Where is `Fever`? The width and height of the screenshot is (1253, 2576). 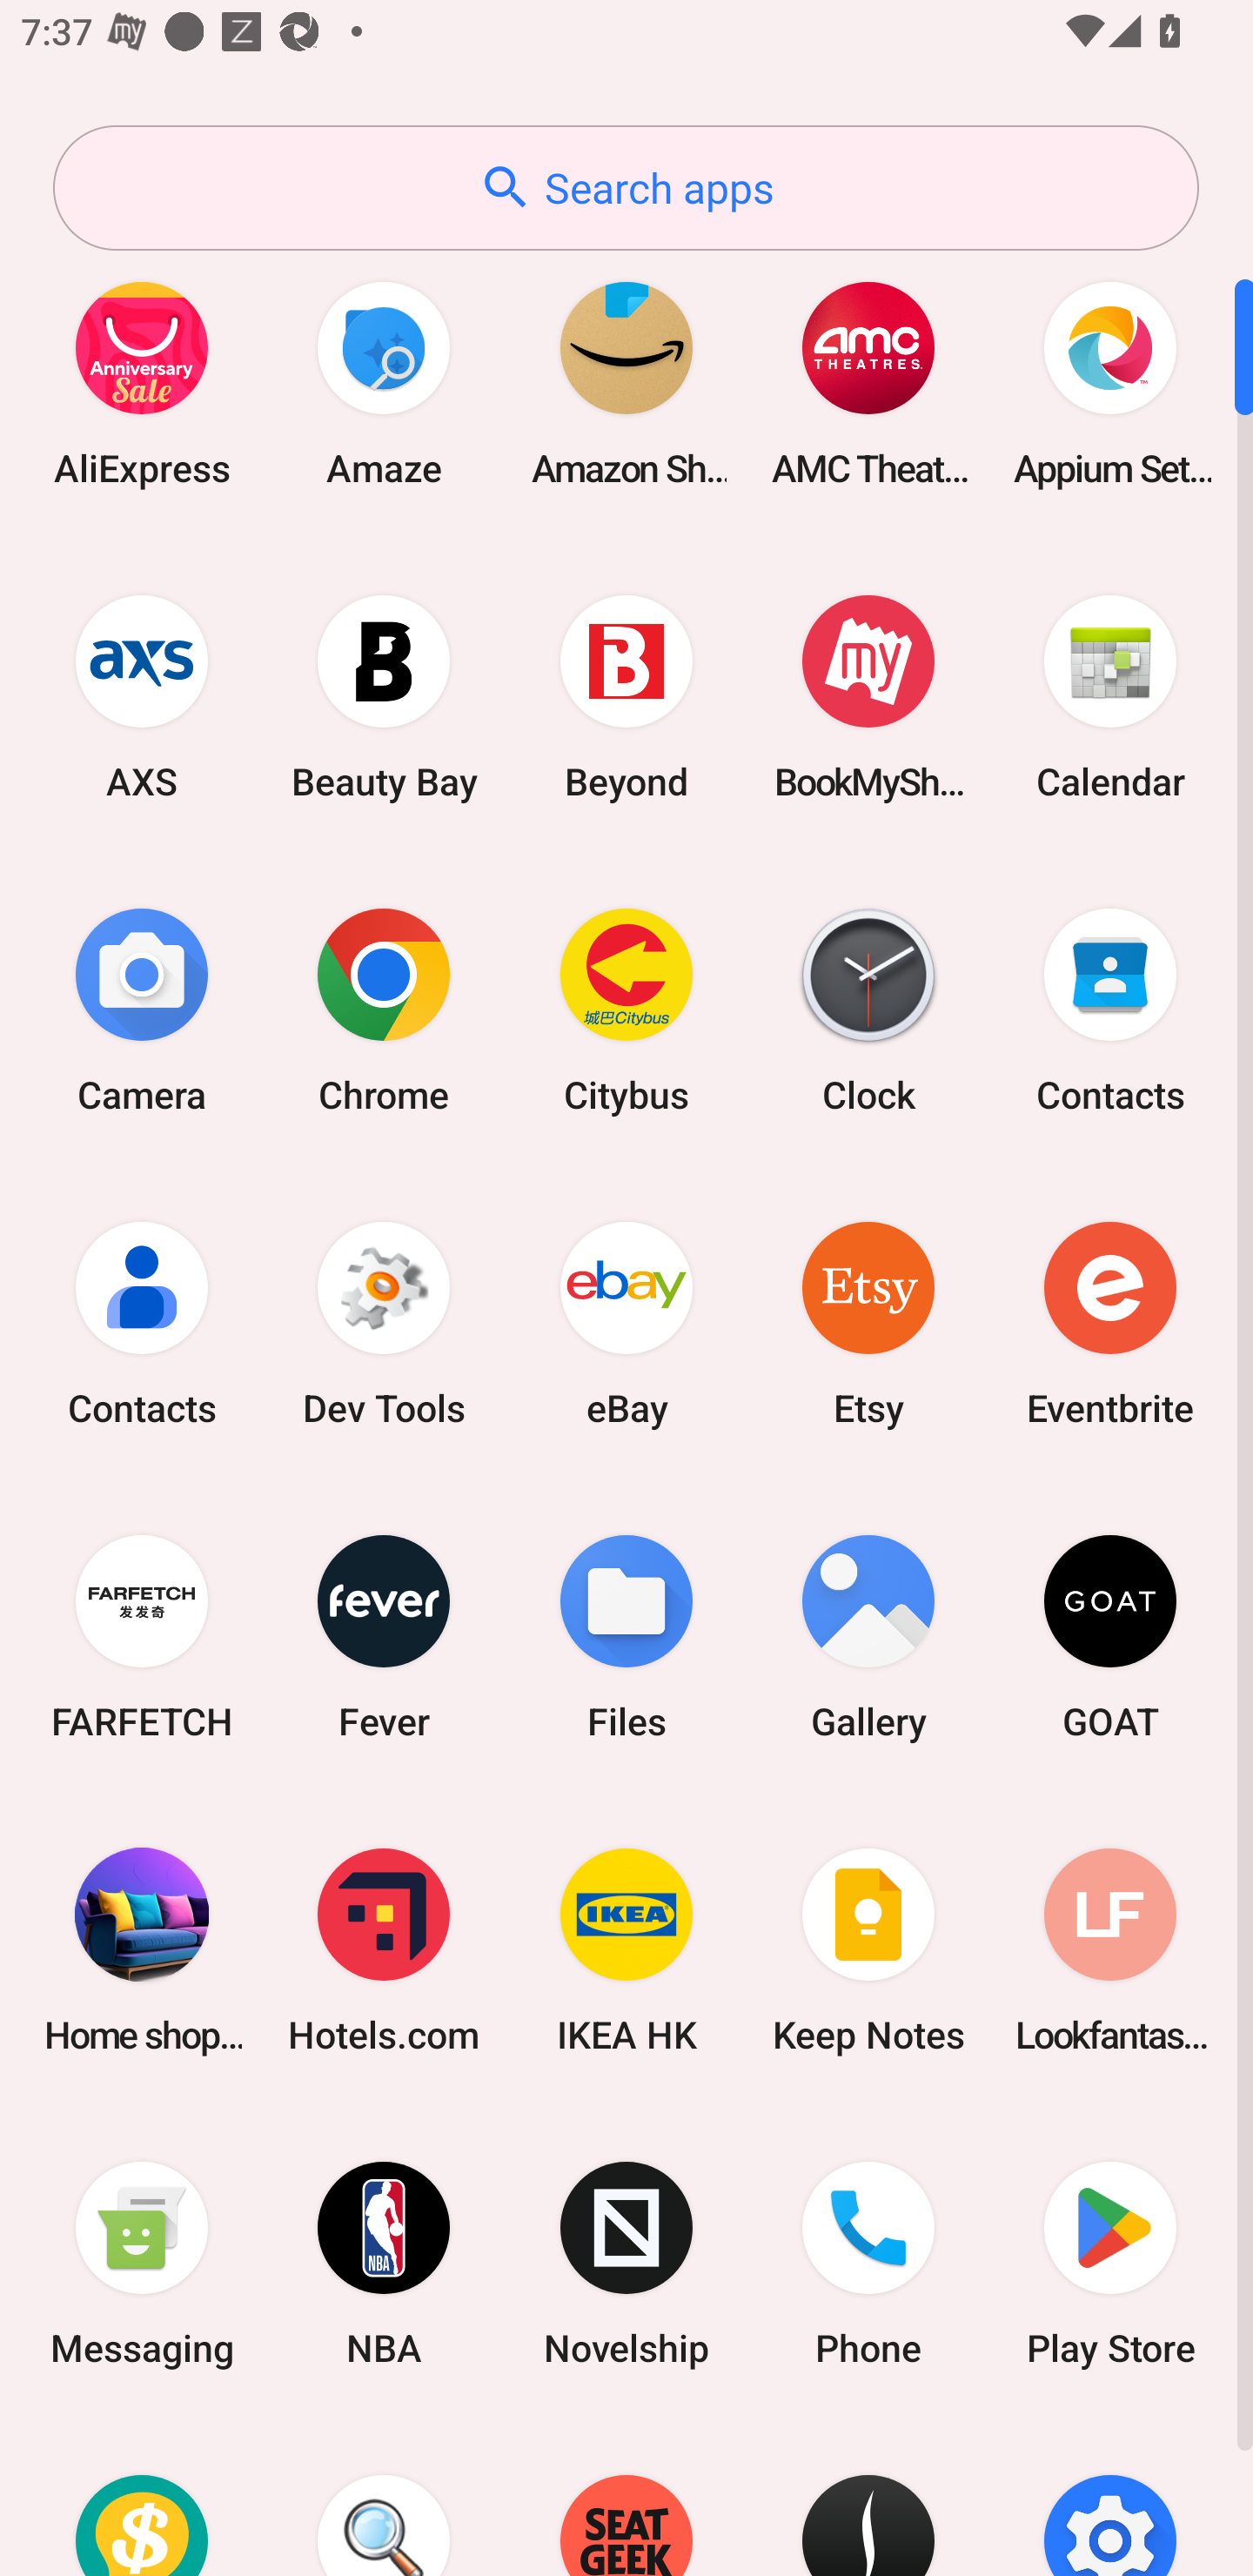 Fever is located at coordinates (384, 1636).